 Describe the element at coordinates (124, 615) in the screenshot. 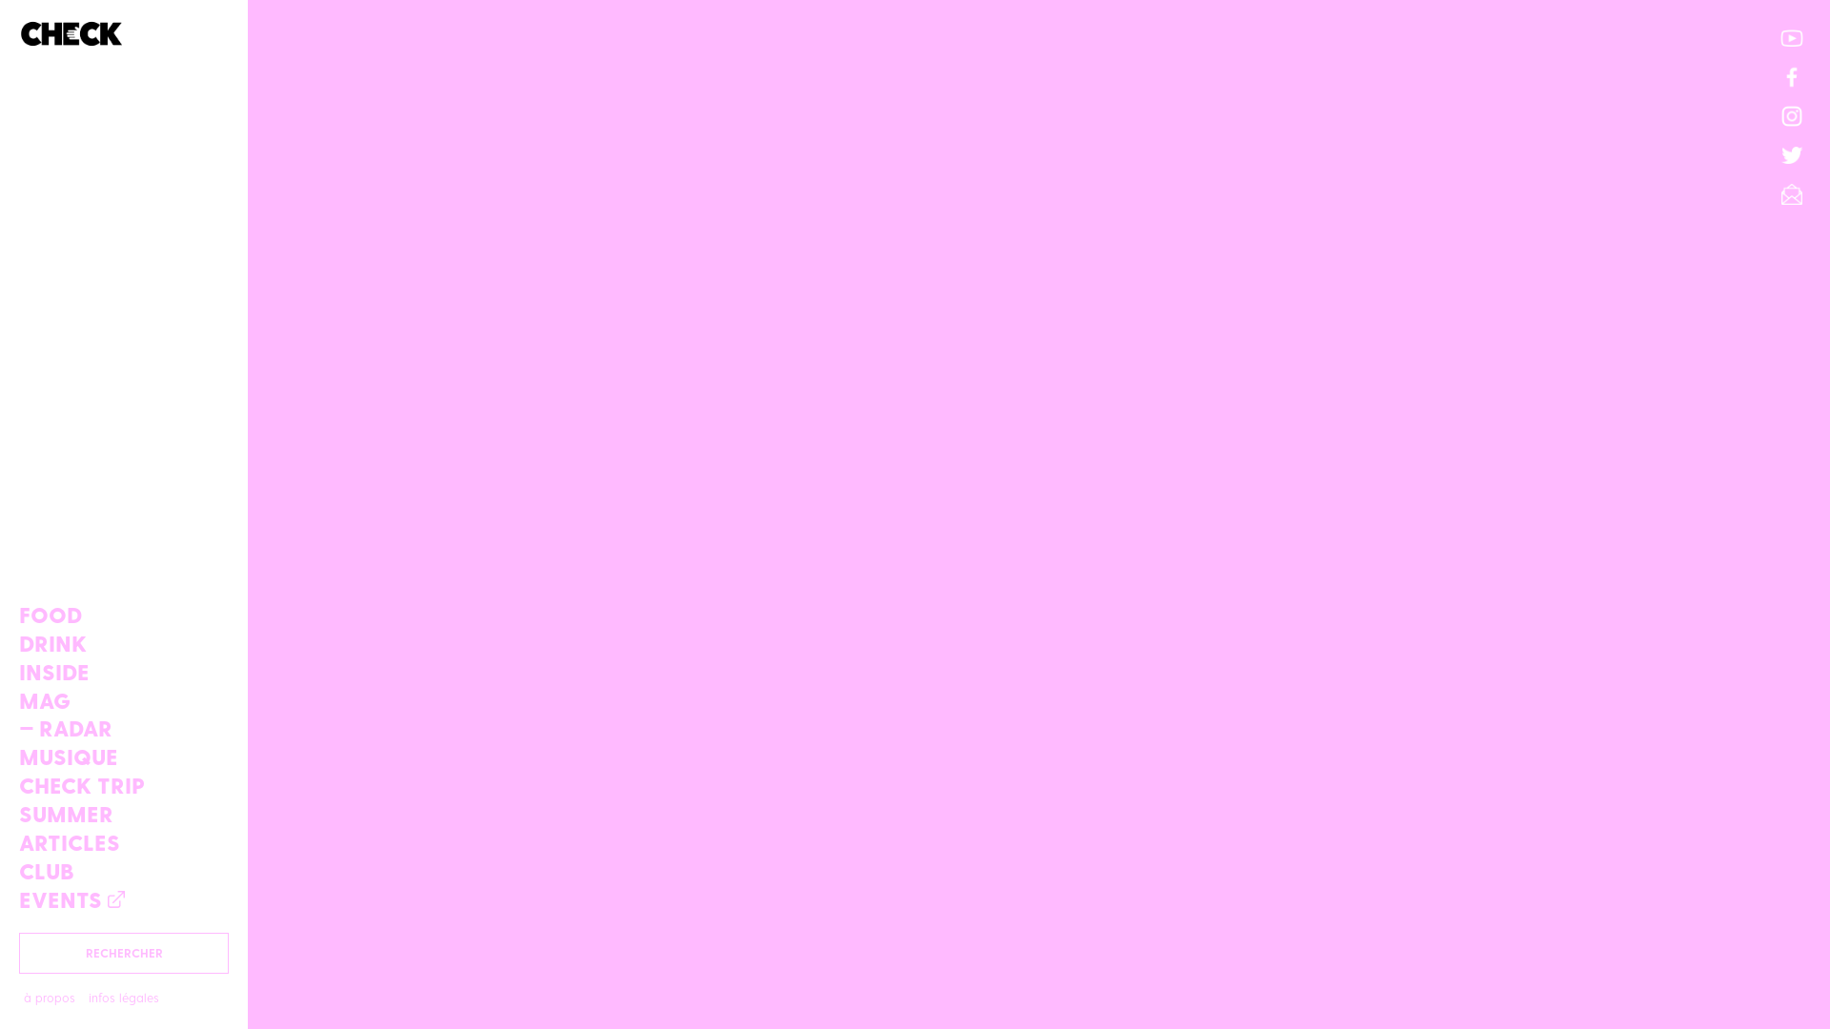

I see `FOOD` at that location.